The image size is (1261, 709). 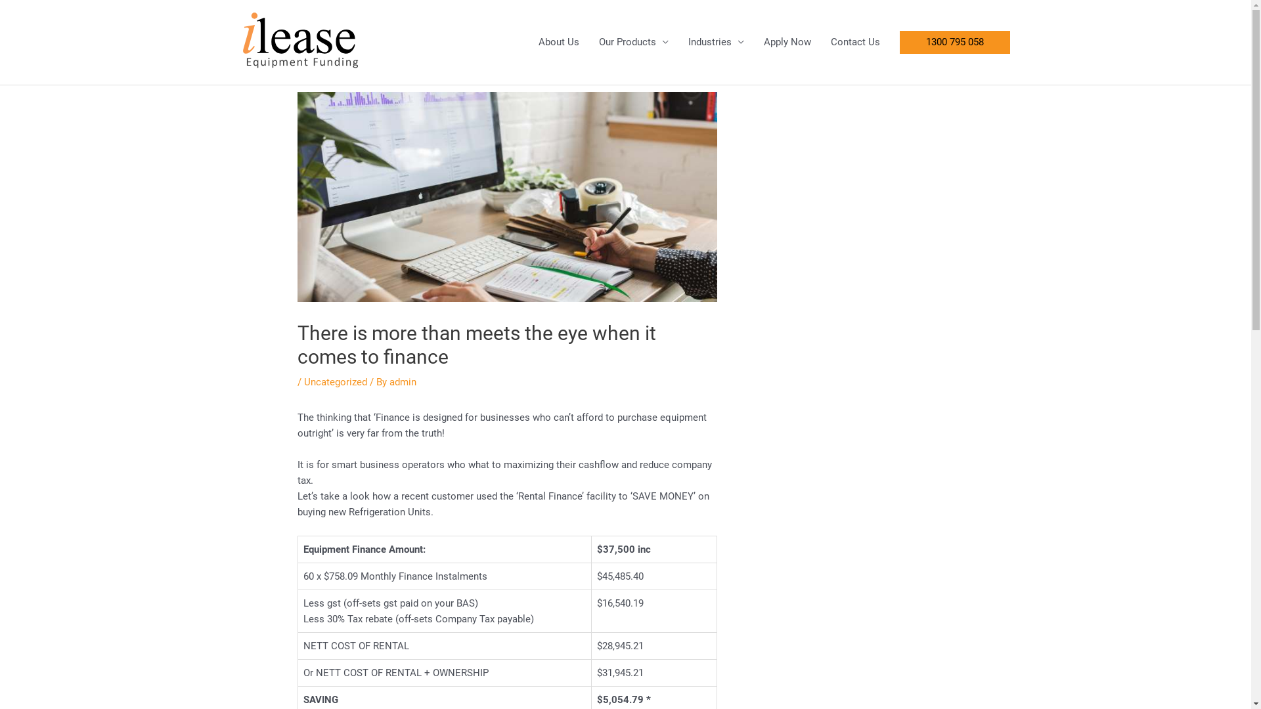 What do you see at coordinates (558, 42) in the screenshot?
I see `About Us` at bounding box center [558, 42].